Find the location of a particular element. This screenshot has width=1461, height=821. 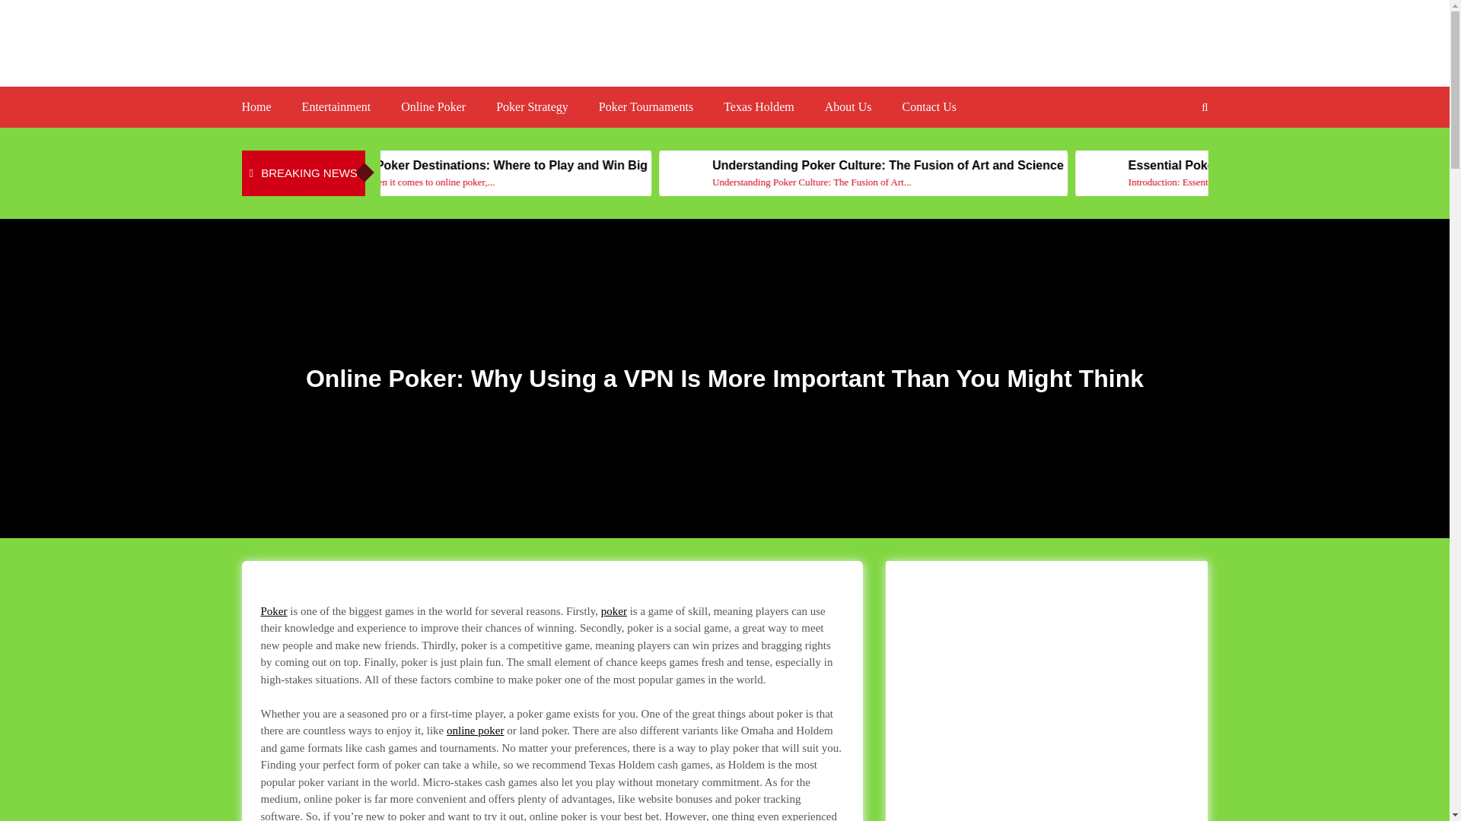

Home is located at coordinates (257, 106).